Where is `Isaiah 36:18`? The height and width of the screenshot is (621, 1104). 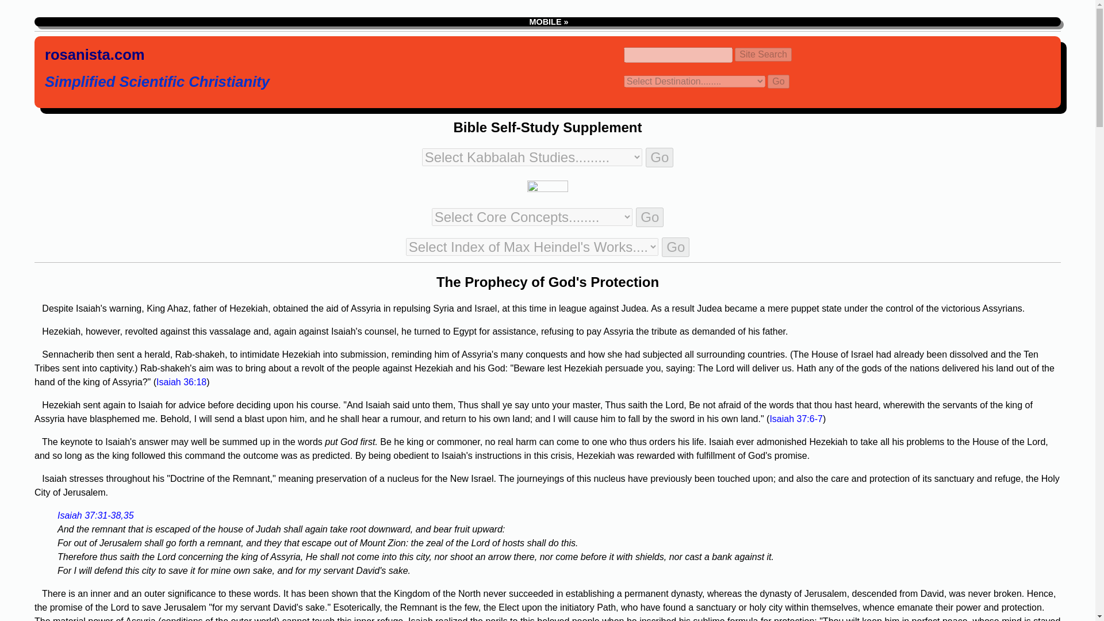 Isaiah 36:18 is located at coordinates (182, 382).